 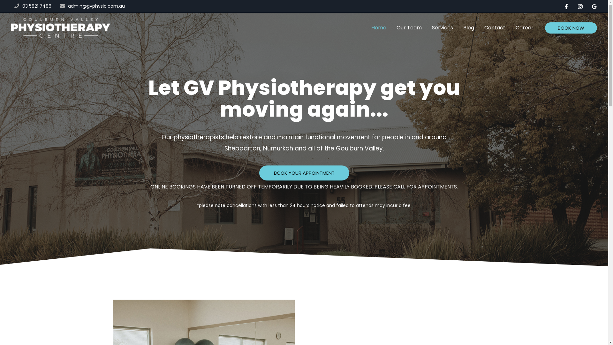 I want to click on Our Team, so click(x=409, y=28).